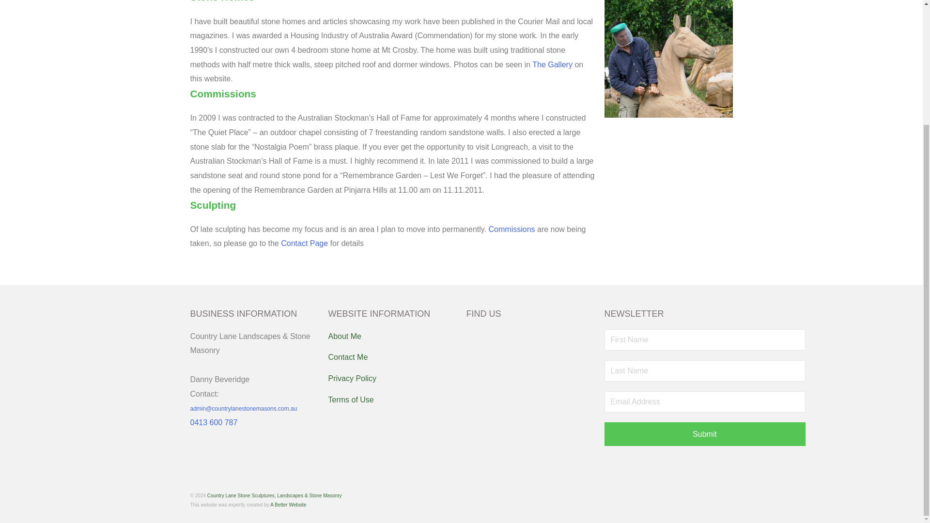 The image size is (930, 523). What do you see at coordinates (552, 64) in the screenshot?
I see `The Gallery` at bounding box center [552, 64].